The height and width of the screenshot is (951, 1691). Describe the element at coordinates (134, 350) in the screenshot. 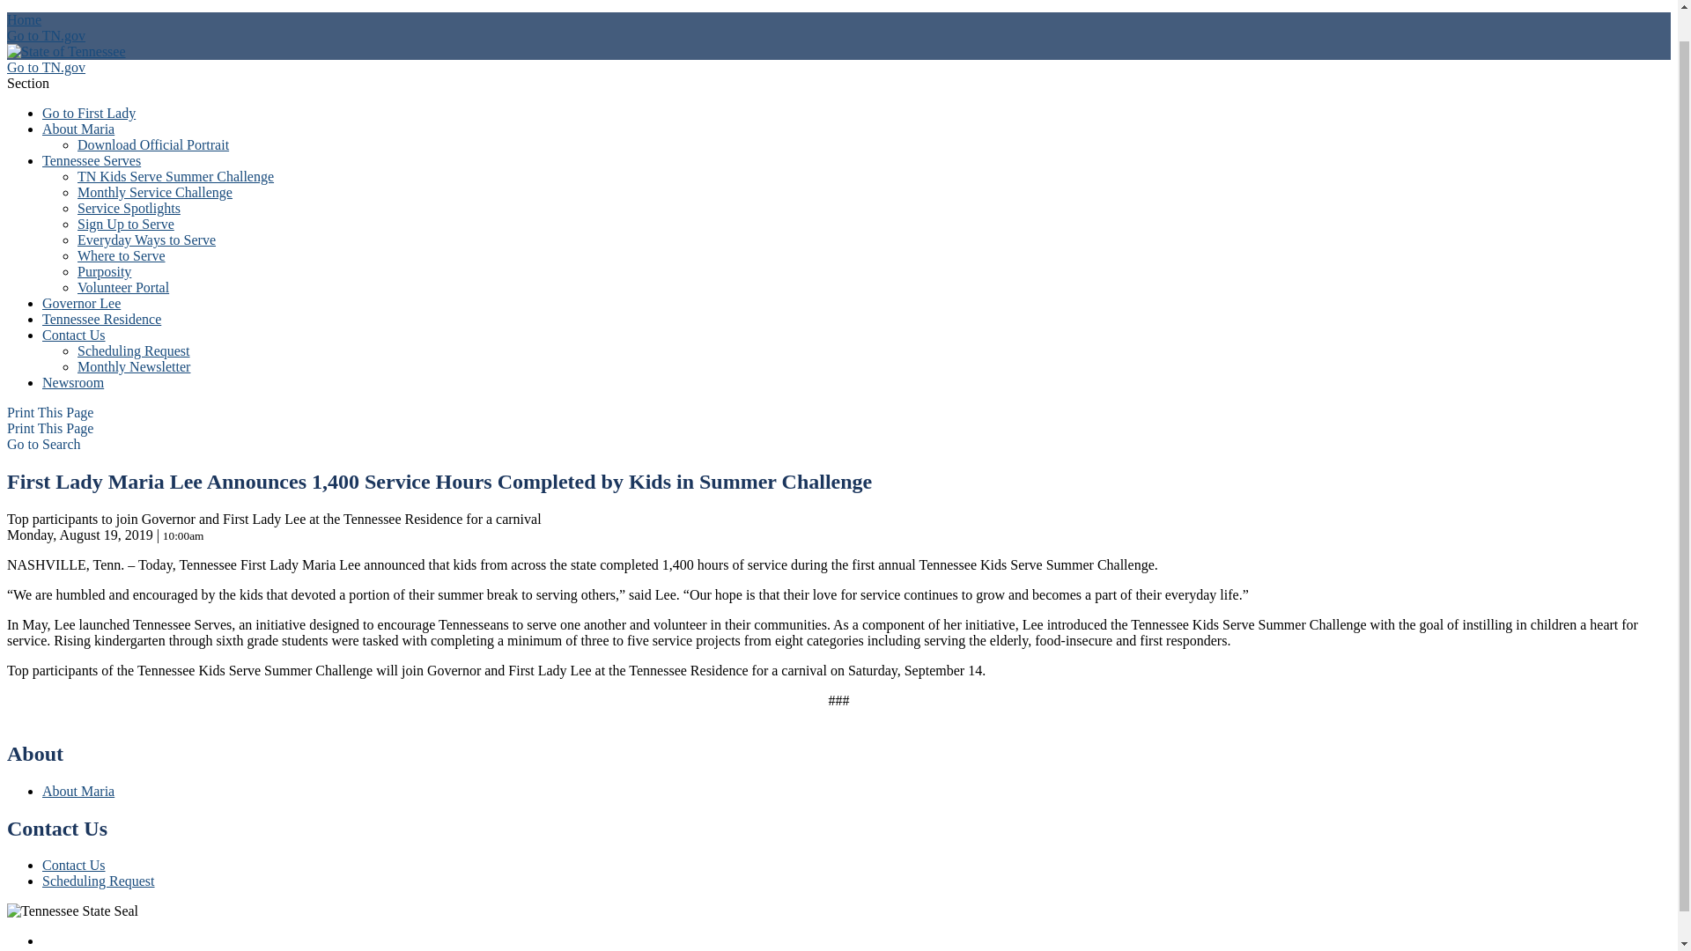

I see `Scheduling Request` at that location.